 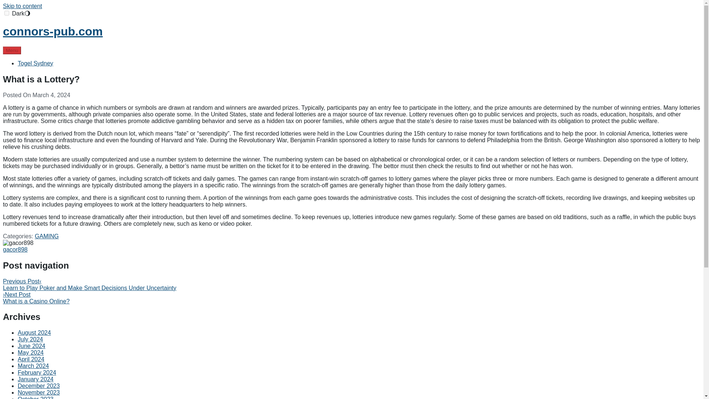 I want to click on GAMING, so click(x=47, y=236).